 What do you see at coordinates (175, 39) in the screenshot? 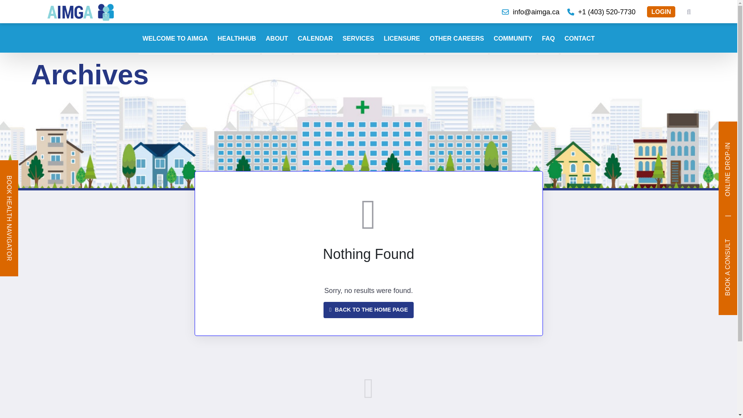
I see `WELCOME TO AIMGA` at bounding box center [175, 39].